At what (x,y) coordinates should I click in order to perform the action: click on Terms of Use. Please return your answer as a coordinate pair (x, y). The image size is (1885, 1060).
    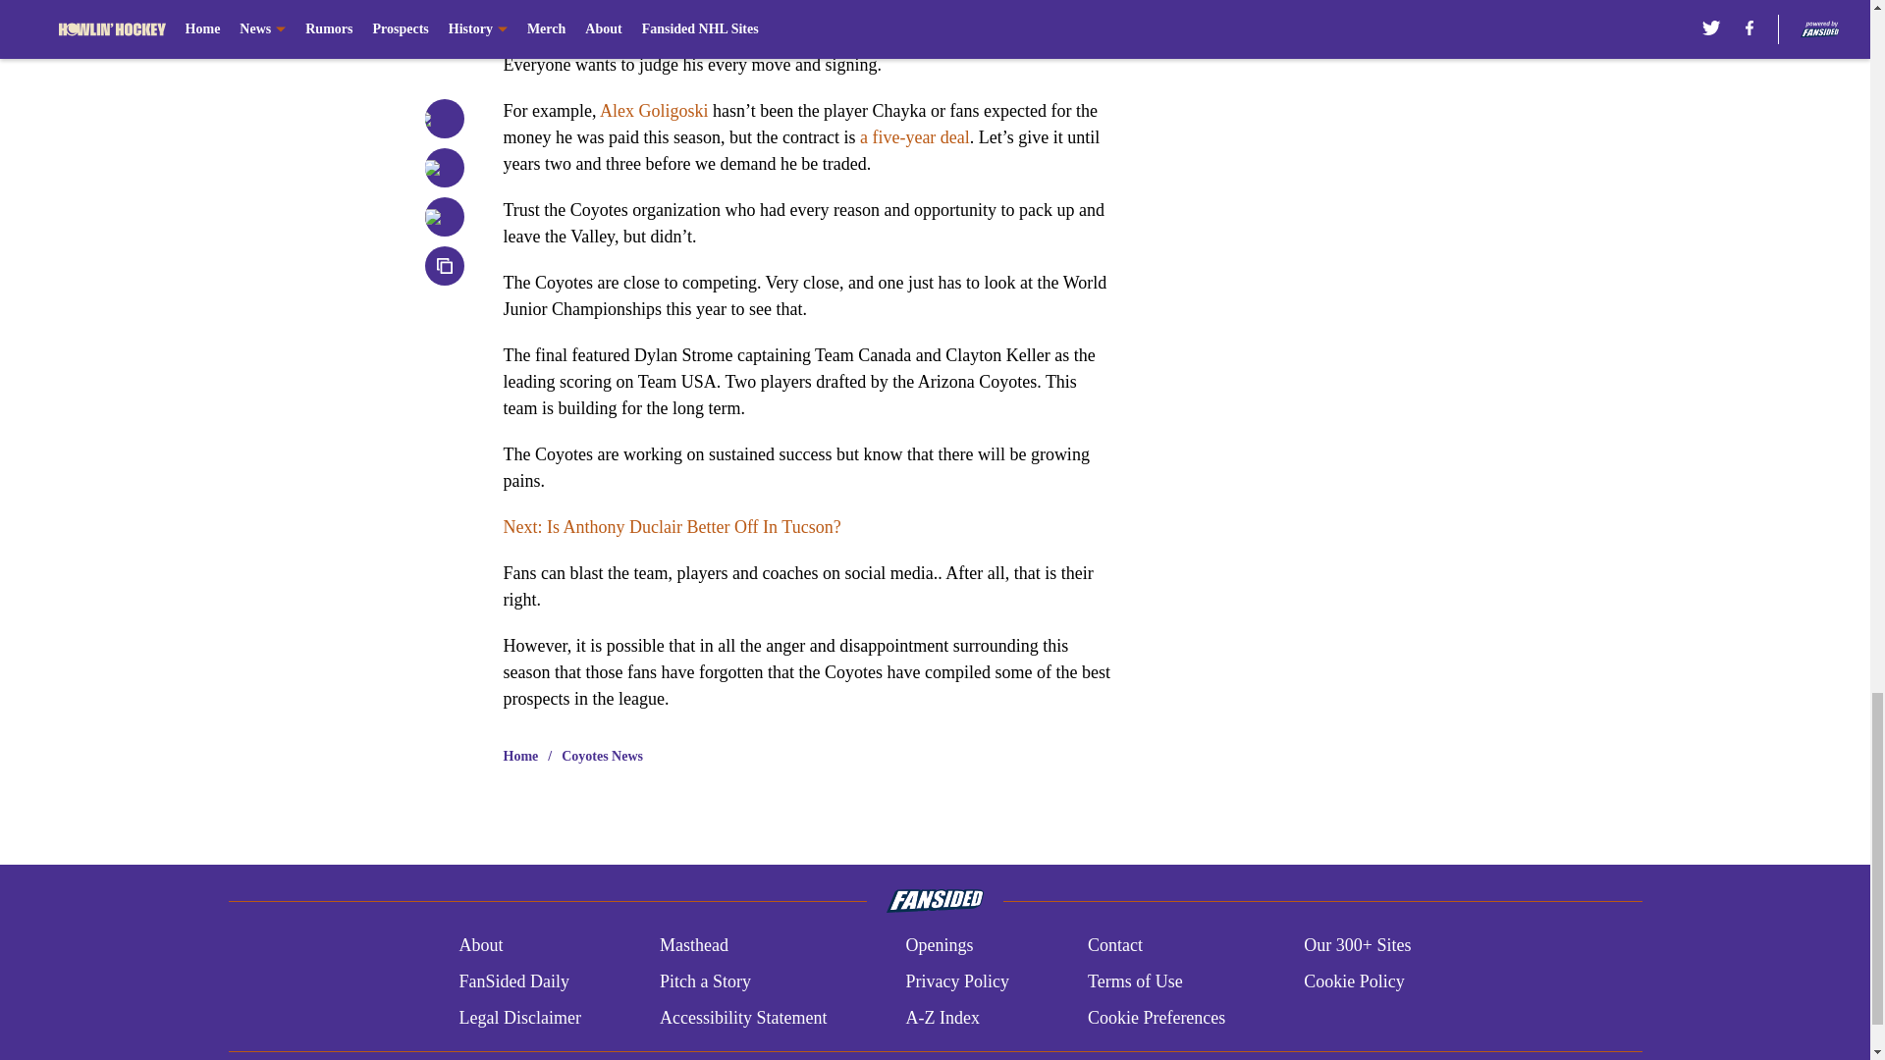
    Looking at the image, I should click on (1135, 981).